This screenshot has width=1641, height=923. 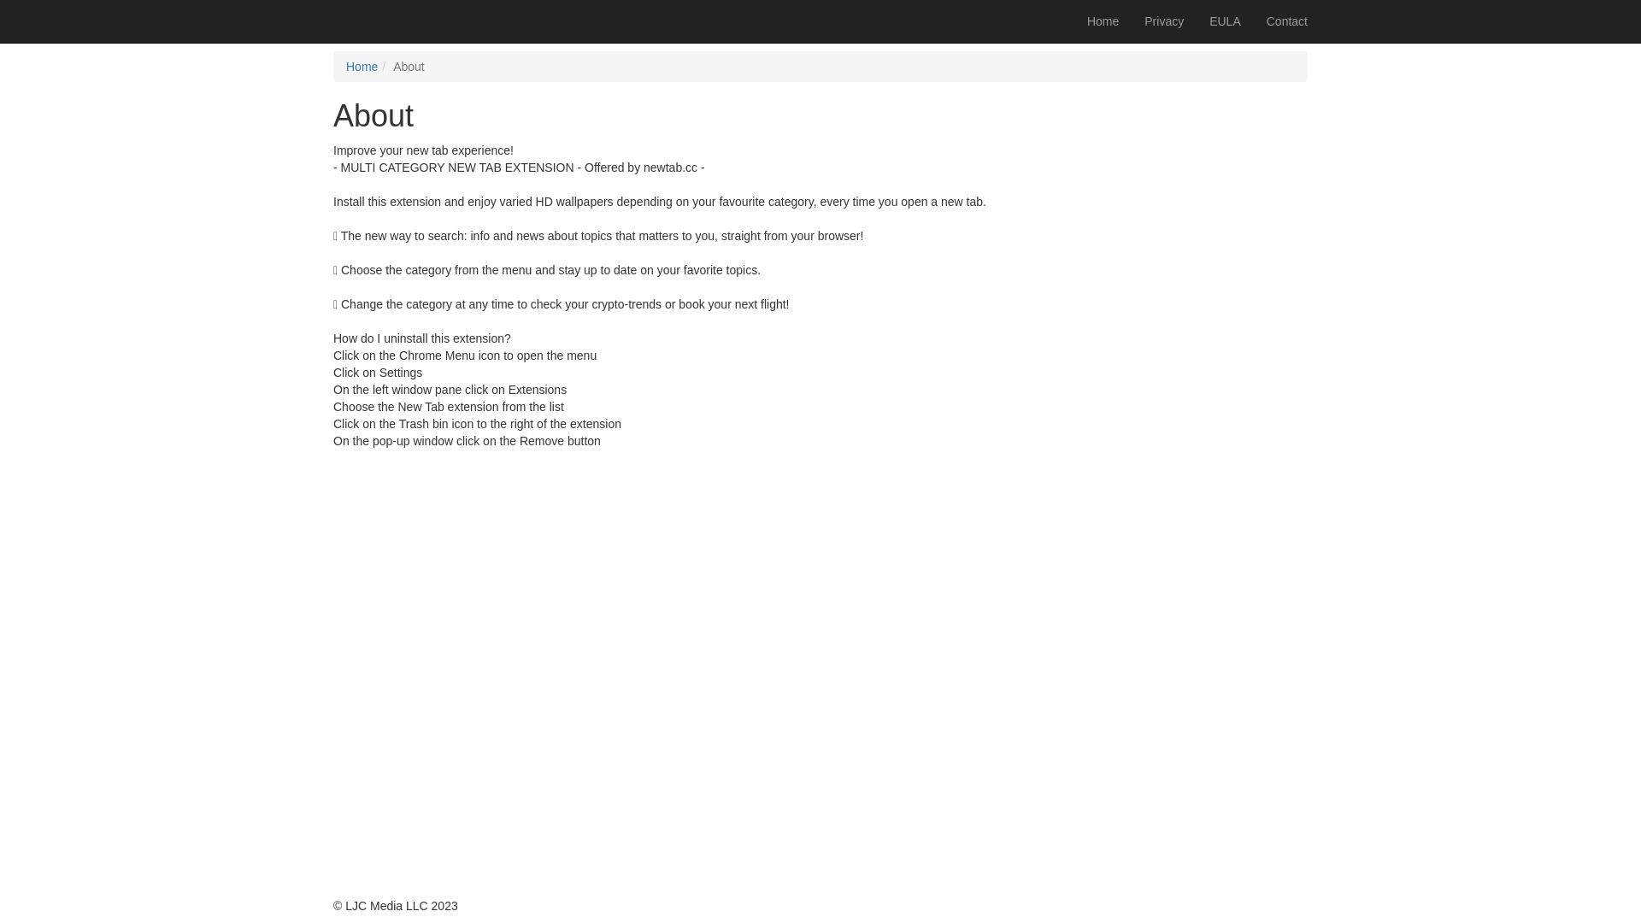 What do you see at coordinates (1226, 21) in the screenshot?
I see `EULA` at bounding box center [1226, 21].